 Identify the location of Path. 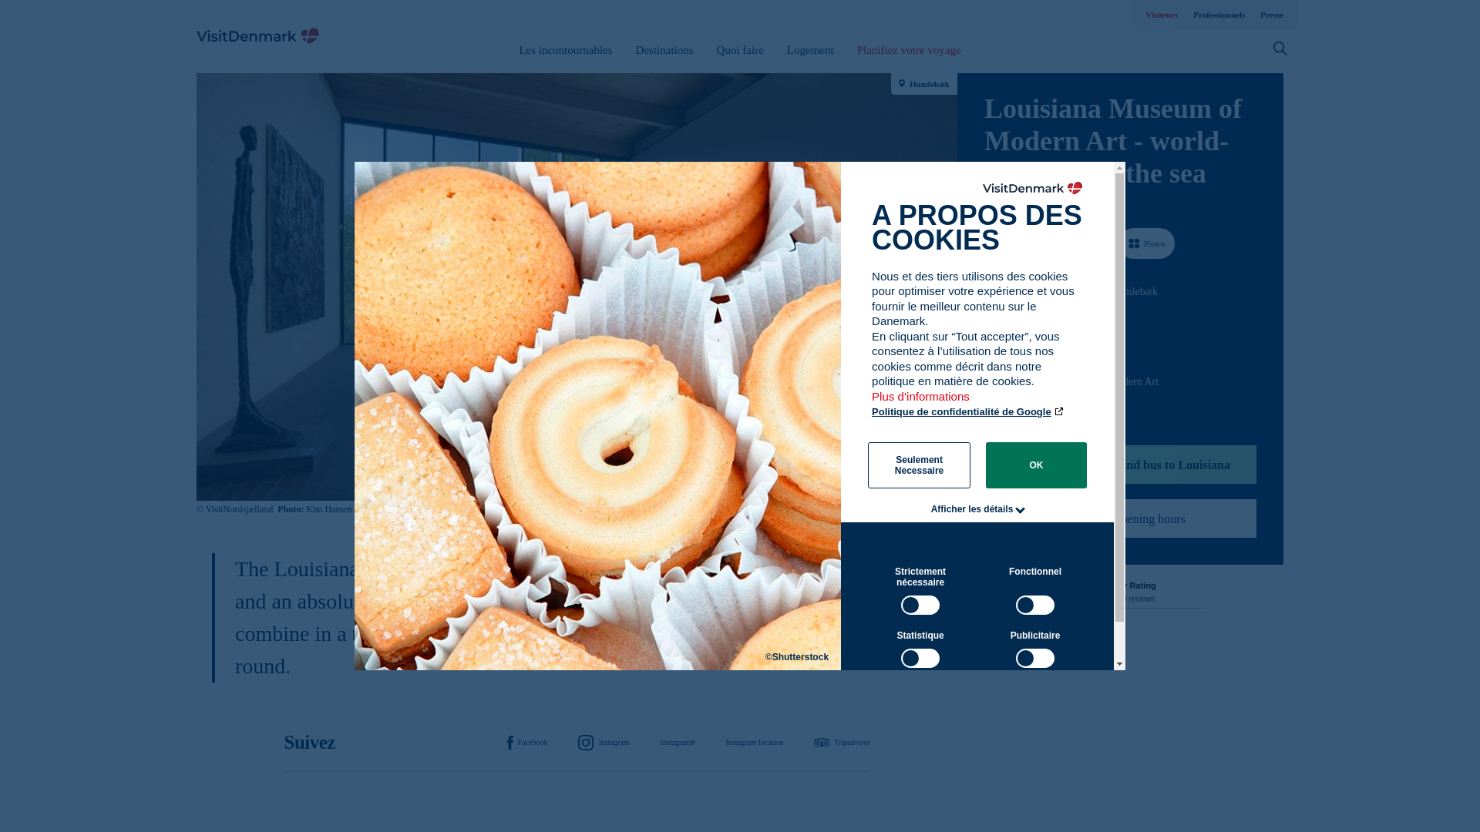
(990, 319).